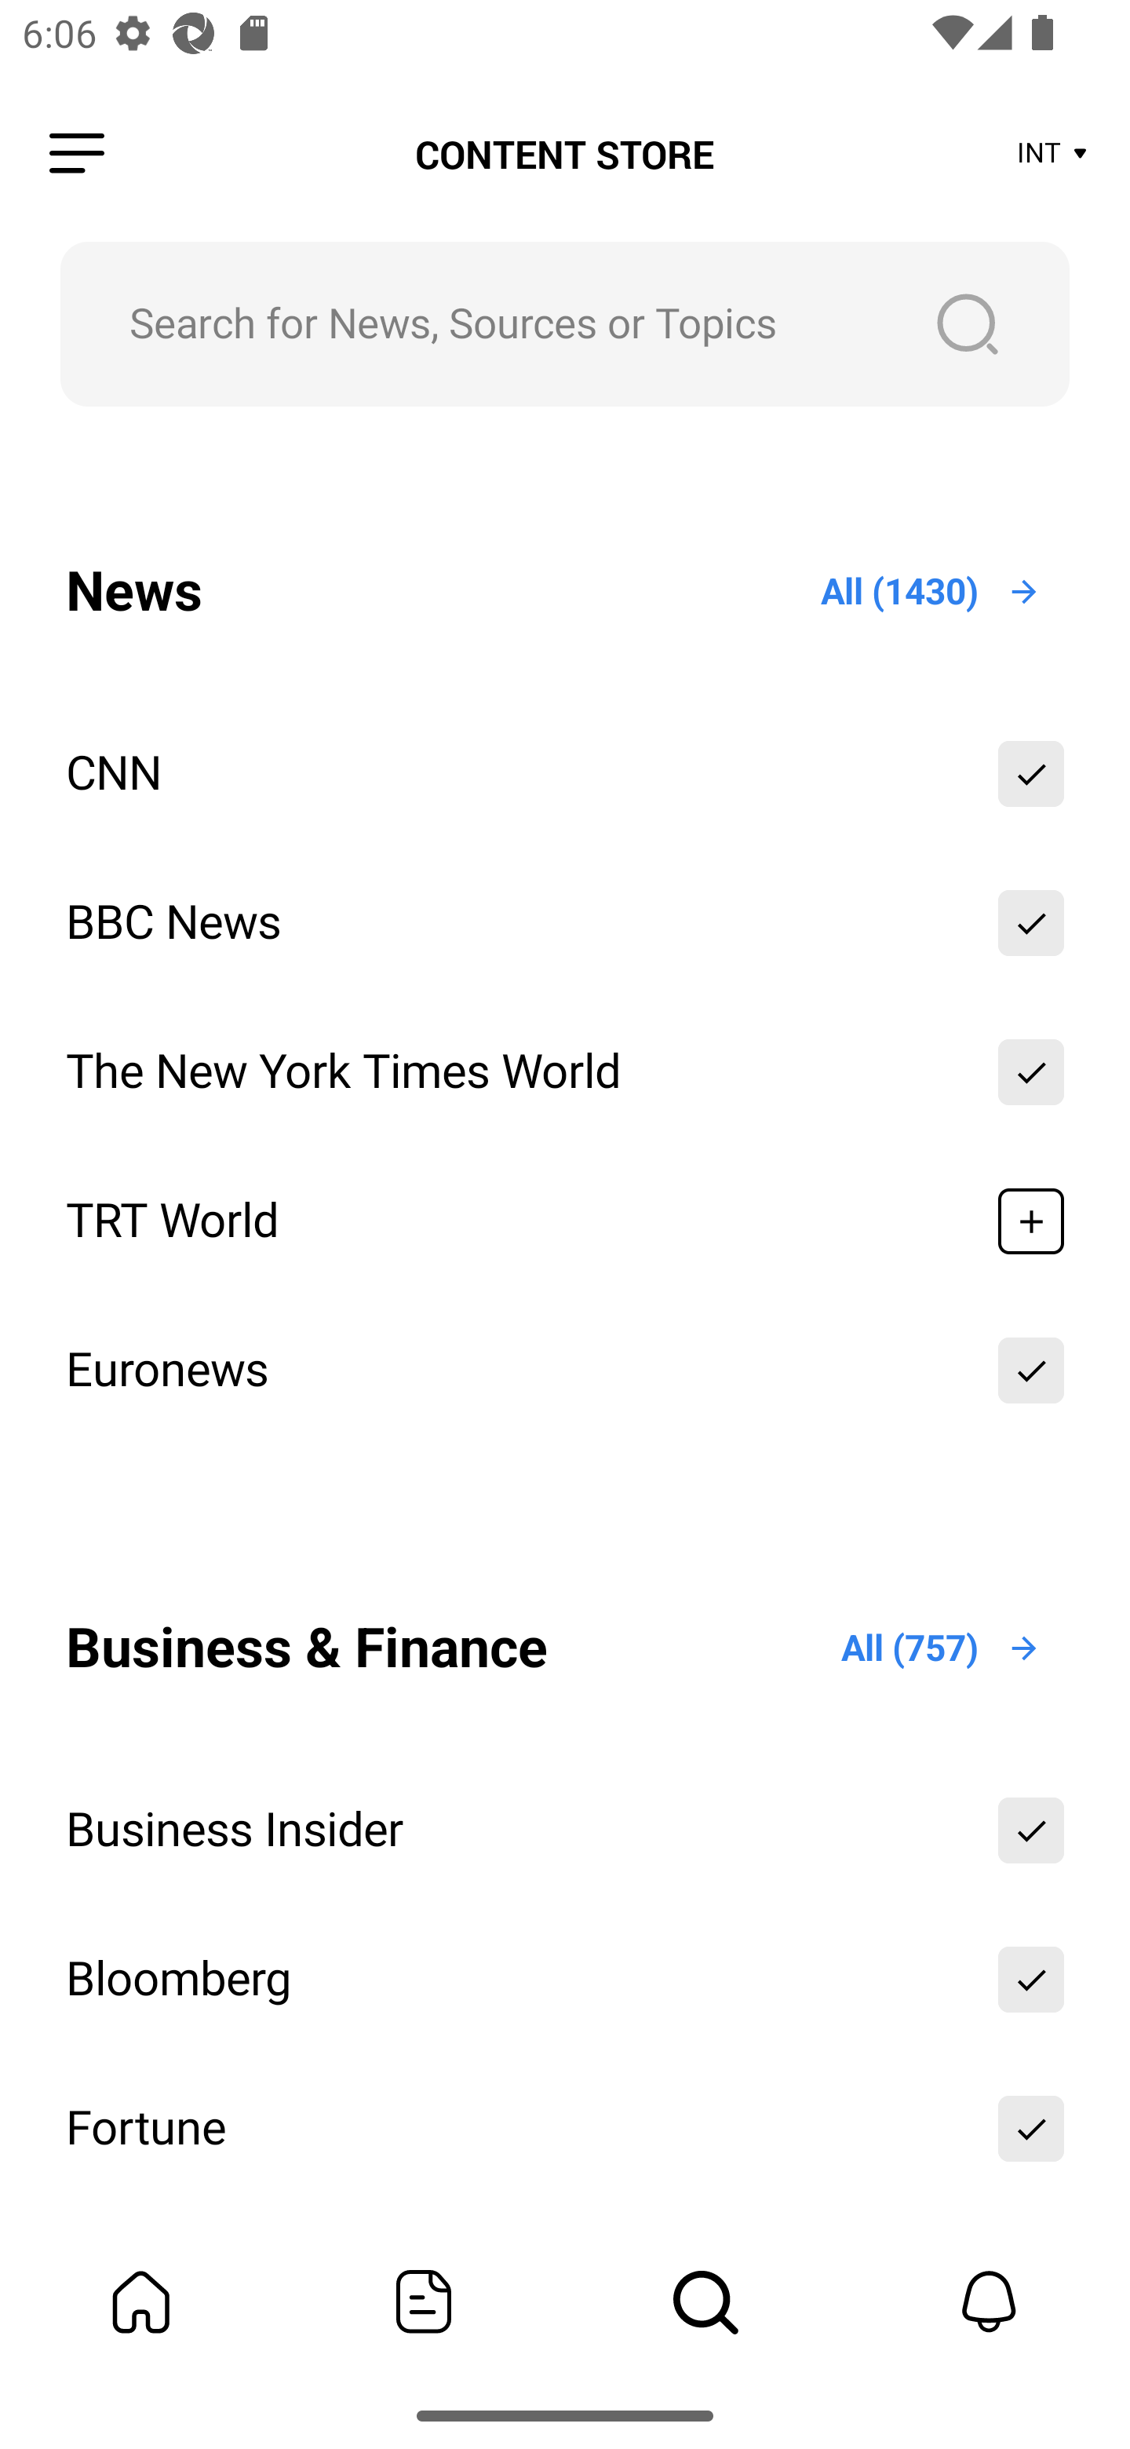 The width and height of the screenshot is (1130, 2449). I want to click on The New York Times World Add To My Bundle, so click(565, 1072).